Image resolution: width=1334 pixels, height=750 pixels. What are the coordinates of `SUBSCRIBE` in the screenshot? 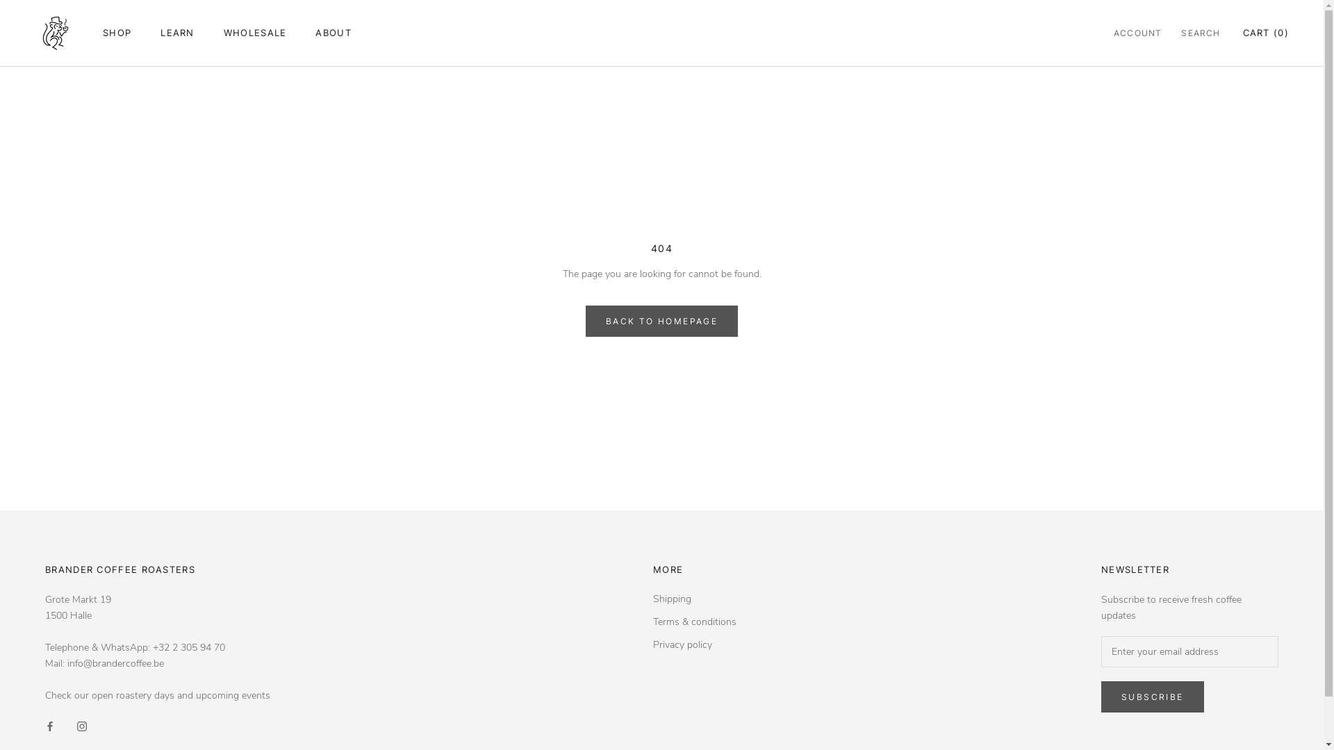 It's located at (1153, 697).